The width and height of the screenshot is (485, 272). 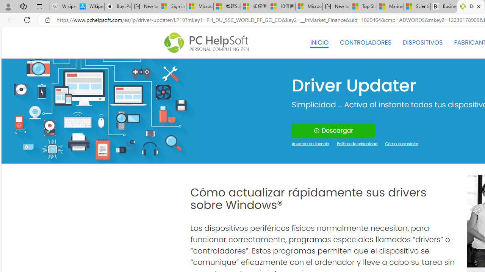 I want to click on Sign in to your Microsoft account, so click(x=172, y=7).